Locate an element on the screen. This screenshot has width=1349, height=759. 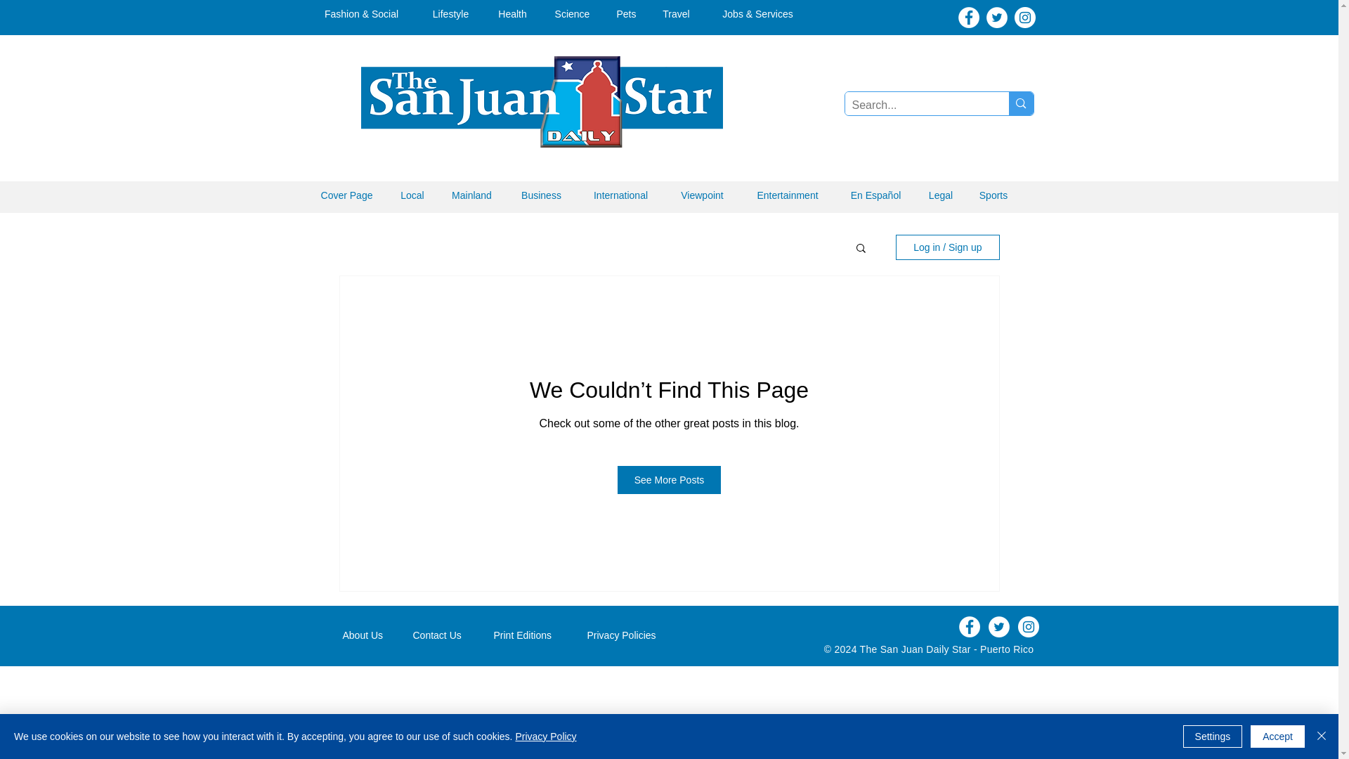
Sports is located at coordinates (993, 195).